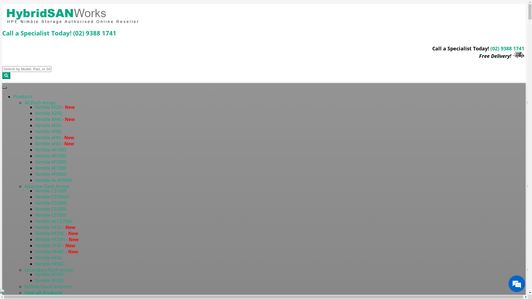 The width and height of the screenshot is (532, 299). What do you see at coordinates (48, 287) in the screenshot?
I see `Nimble Cloud Volumes` at bounding box center [48, 287].